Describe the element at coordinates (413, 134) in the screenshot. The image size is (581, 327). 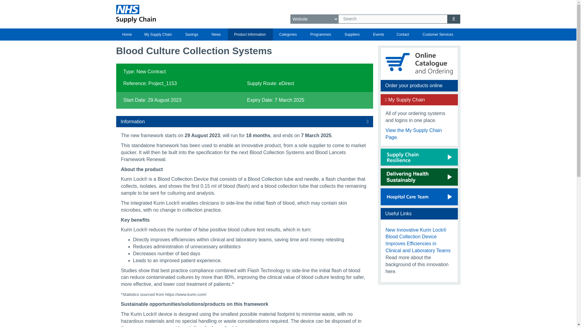
I see `View the My Supply Chain Page` at that location.